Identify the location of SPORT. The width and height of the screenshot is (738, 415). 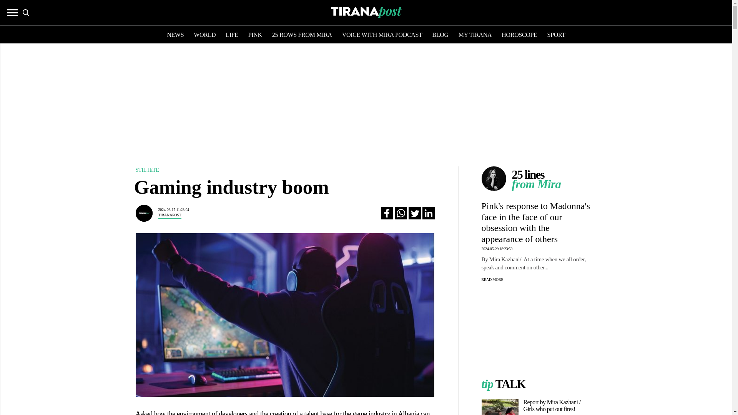
(556, 35).